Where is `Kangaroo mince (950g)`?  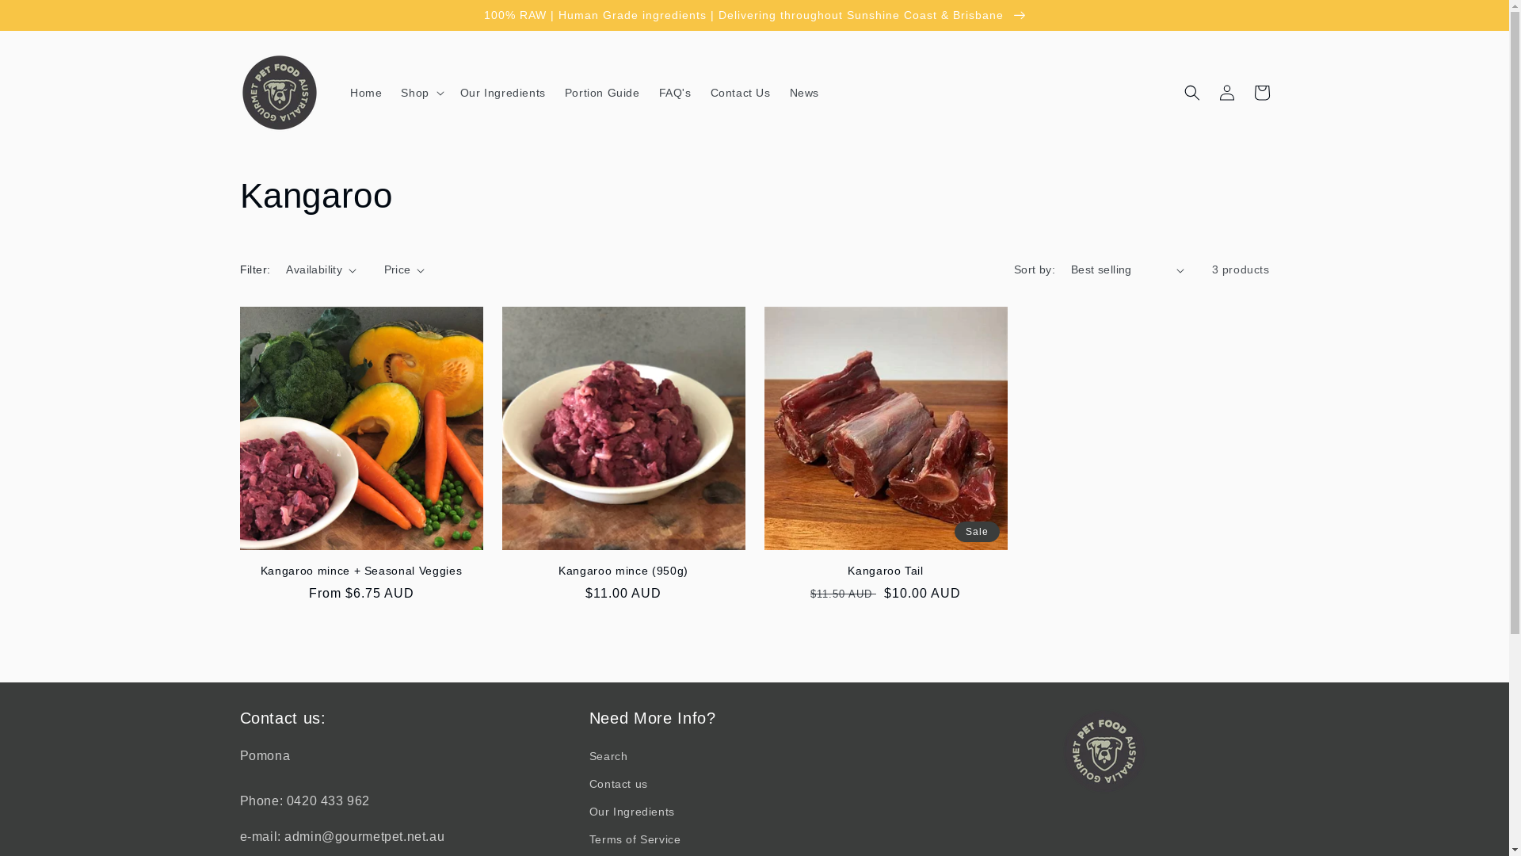 Kangaroo mince (950g) is located at coordinates (624, 571).